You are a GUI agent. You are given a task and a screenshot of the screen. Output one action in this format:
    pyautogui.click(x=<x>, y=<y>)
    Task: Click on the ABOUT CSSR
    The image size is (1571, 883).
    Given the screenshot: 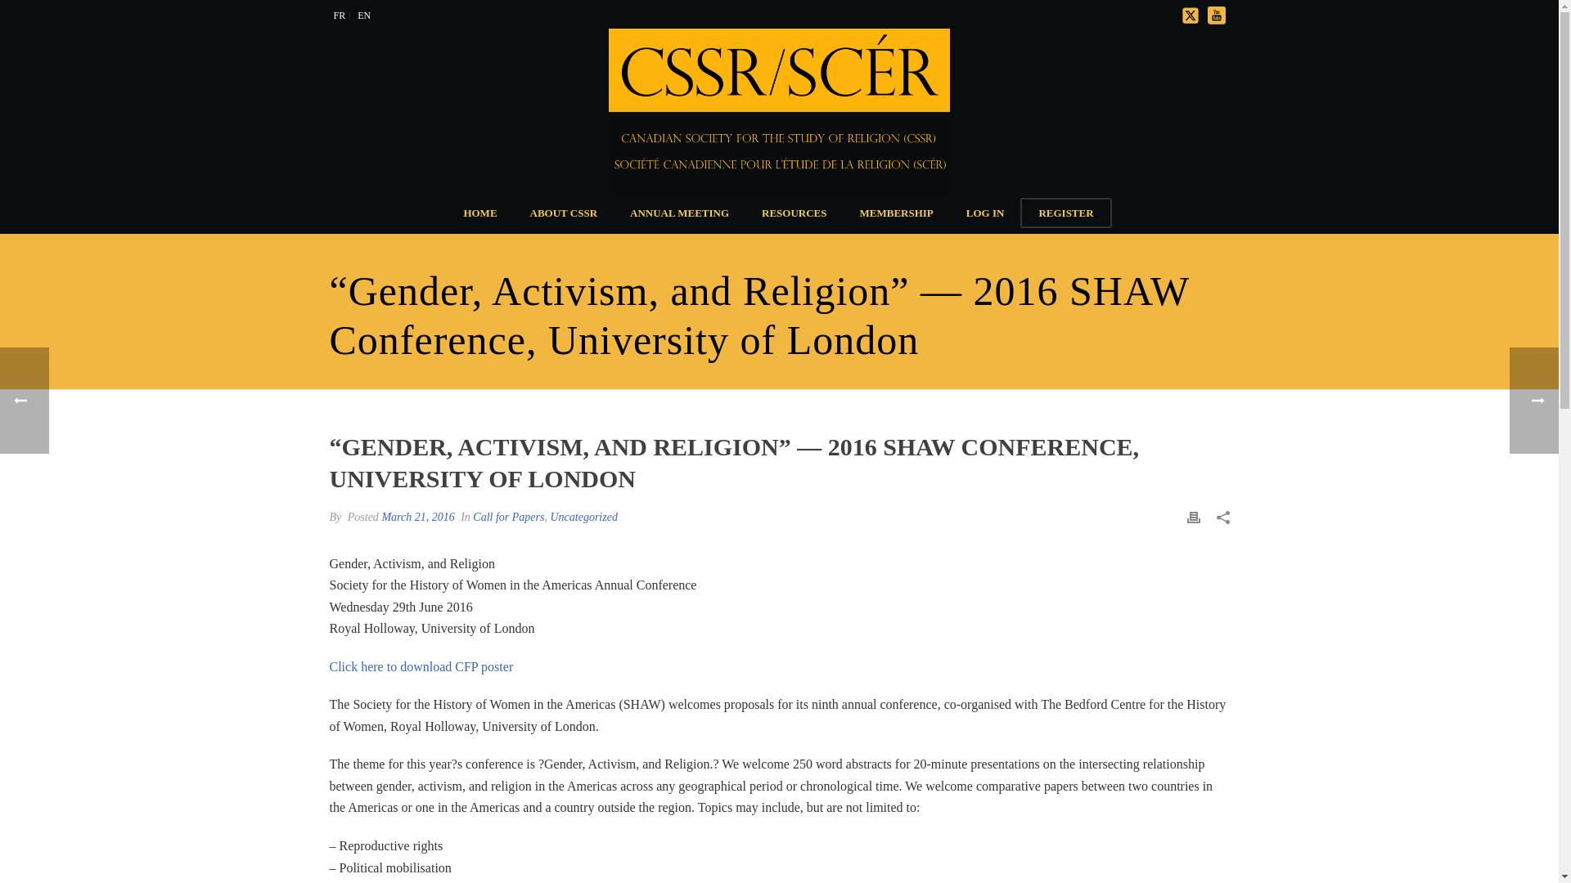 What is the action you would take?
    pyautogui.click(x=563, y=213)
    